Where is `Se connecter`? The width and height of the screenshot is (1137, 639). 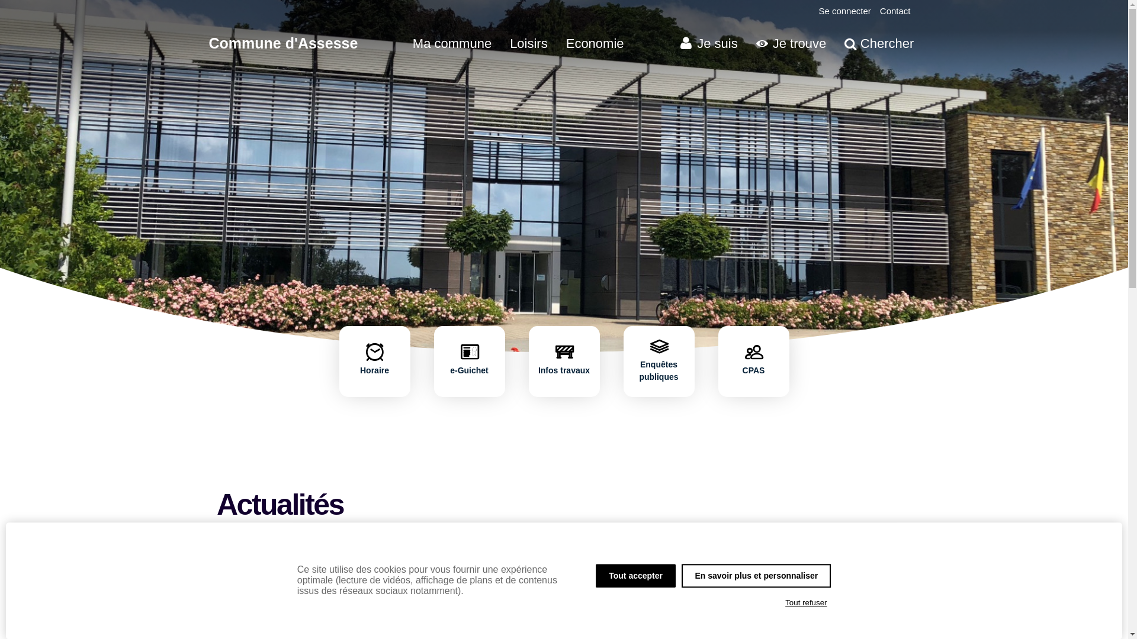
Se connecter is located at coordinates (844, 11).